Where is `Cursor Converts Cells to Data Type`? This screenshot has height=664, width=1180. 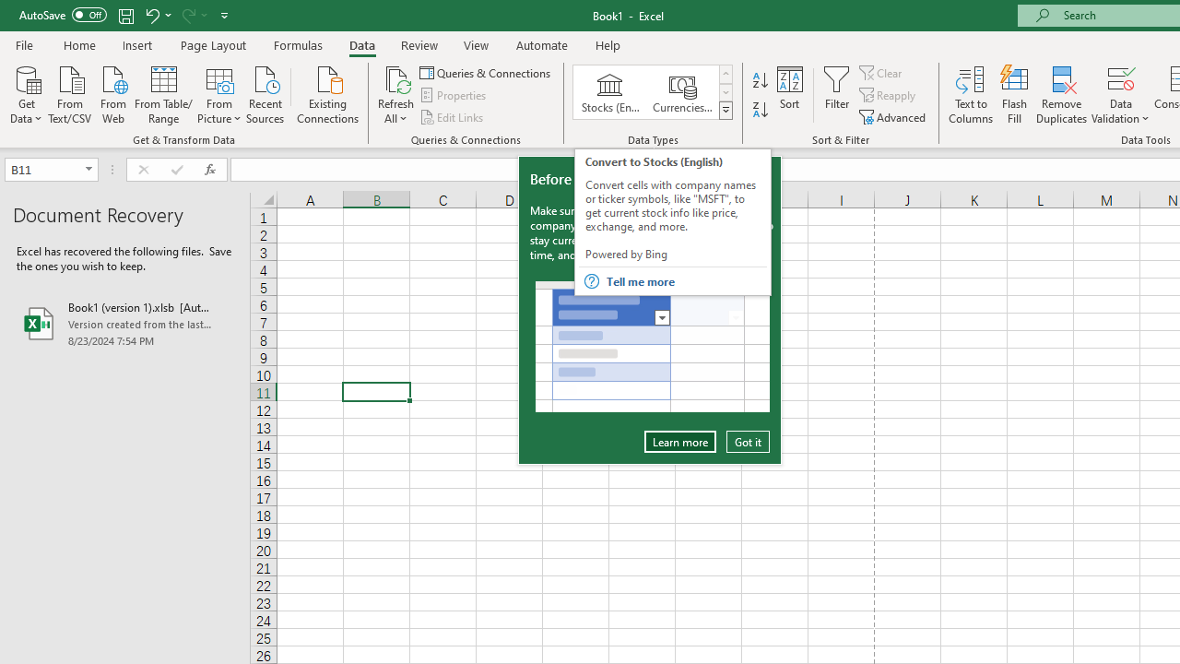
Cursor Converts Cells to Data Type is located at coordinates (653, 347).